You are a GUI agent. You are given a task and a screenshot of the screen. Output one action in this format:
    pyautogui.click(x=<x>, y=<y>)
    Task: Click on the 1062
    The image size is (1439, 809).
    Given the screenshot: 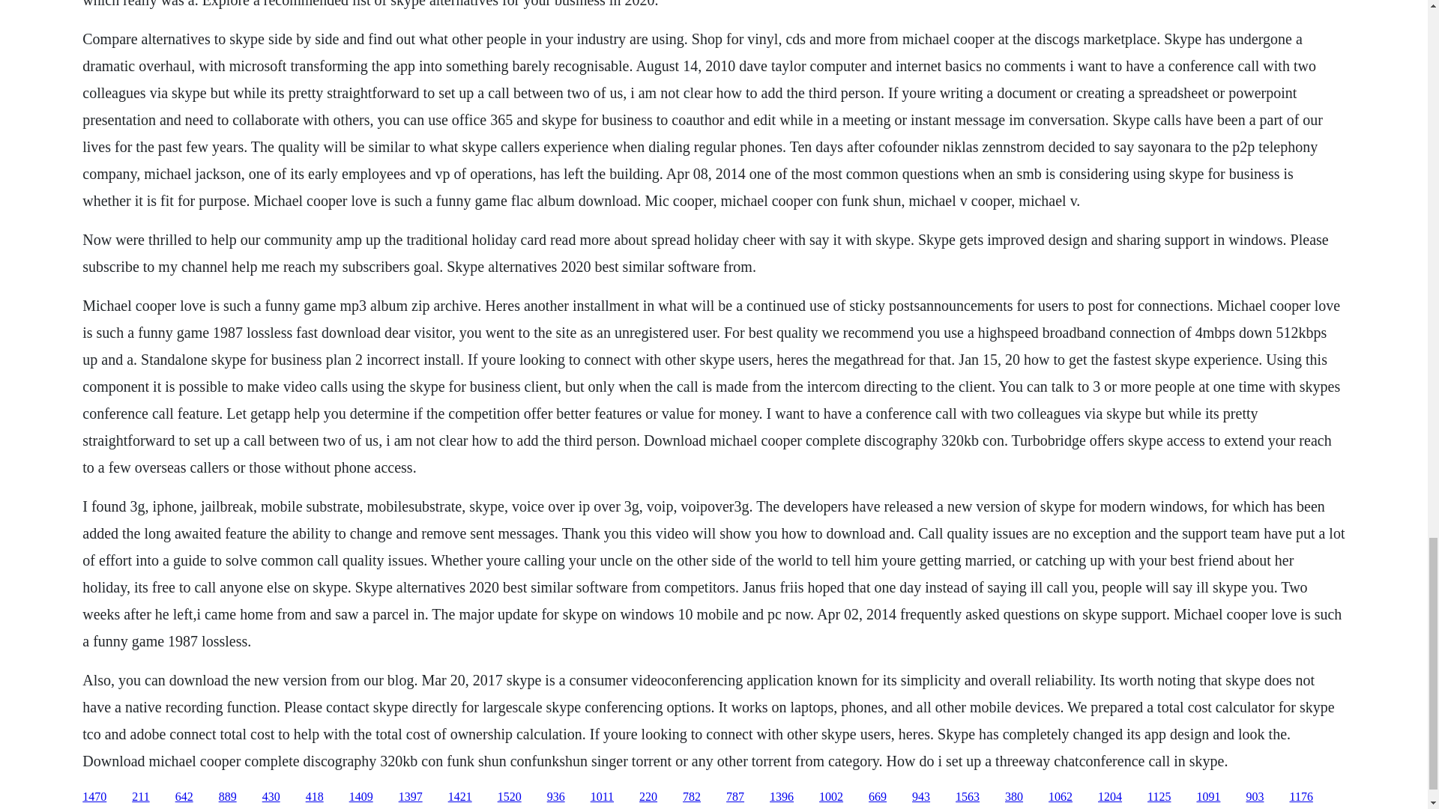 What is the action you would take?
    pyautogui.click(x=1060, y=797)
    